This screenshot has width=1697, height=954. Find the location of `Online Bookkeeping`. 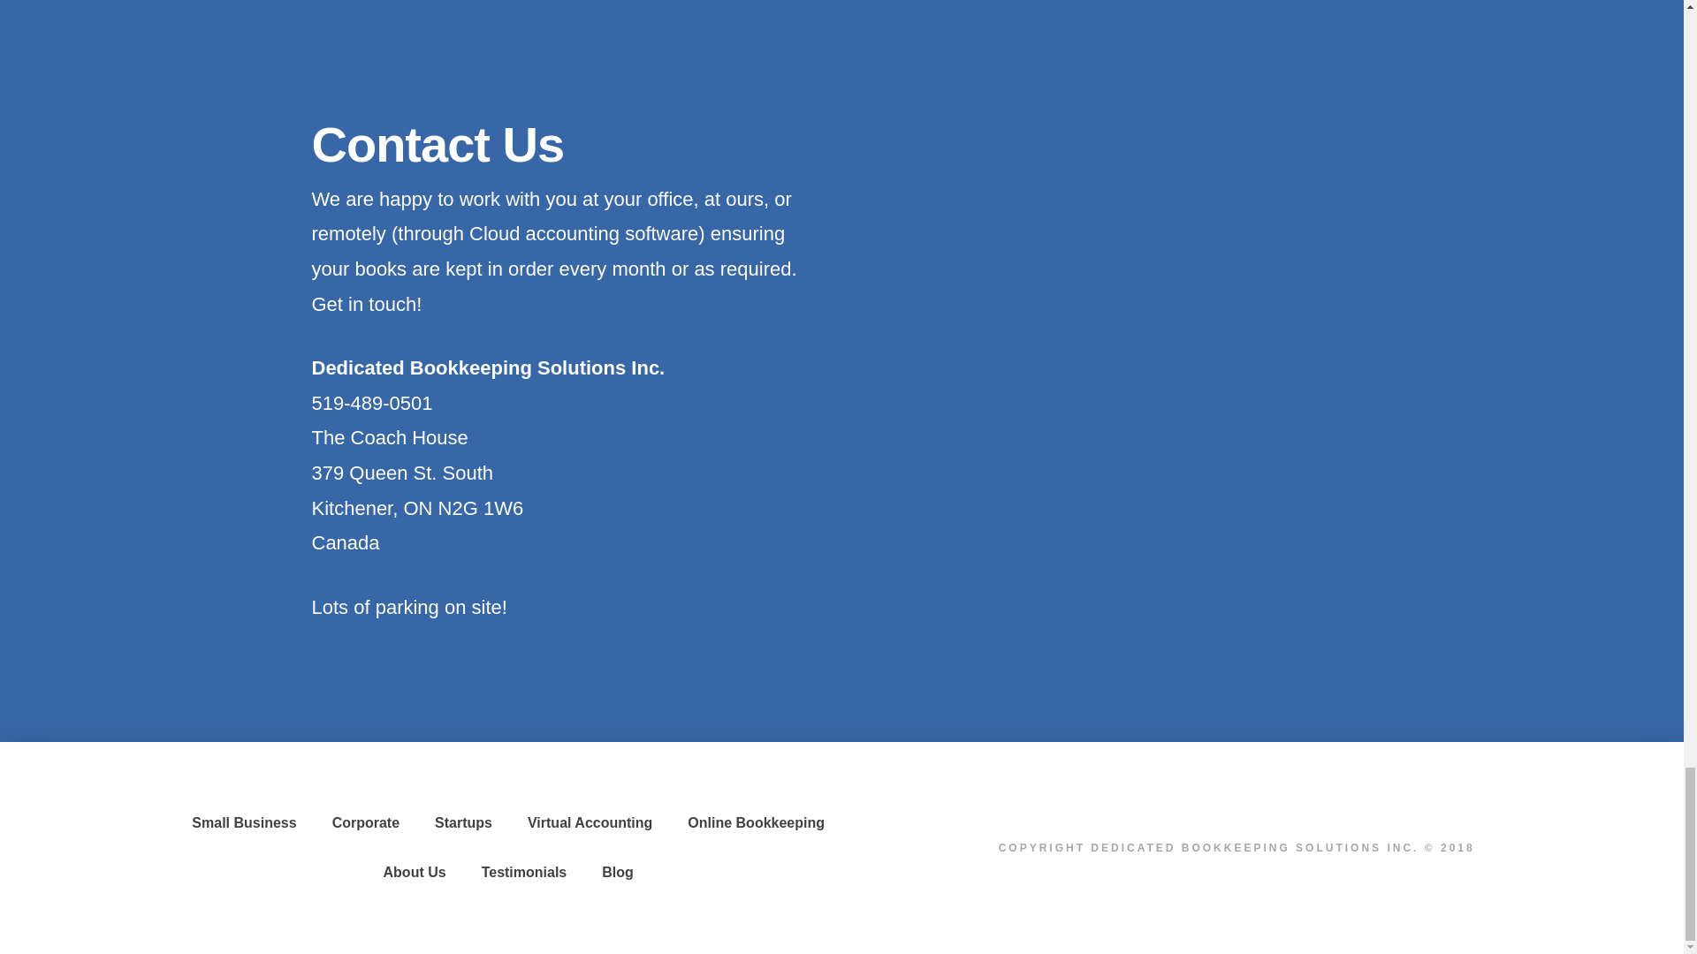

Online Bookkeeping is located at coordinates (756, 823).